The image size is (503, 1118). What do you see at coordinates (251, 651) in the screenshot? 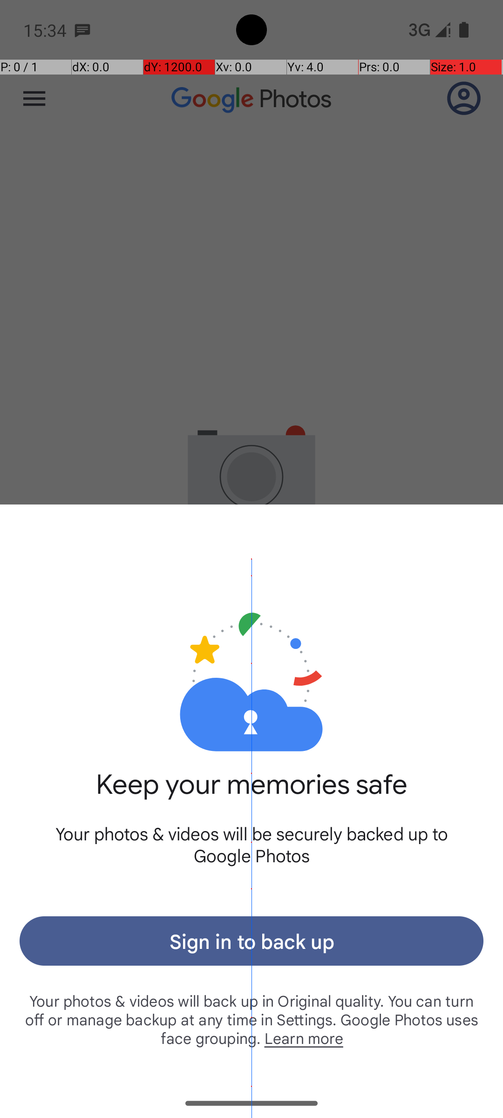
I see `Photos and videos stored in a cloud` at bounding box center [251, 651].